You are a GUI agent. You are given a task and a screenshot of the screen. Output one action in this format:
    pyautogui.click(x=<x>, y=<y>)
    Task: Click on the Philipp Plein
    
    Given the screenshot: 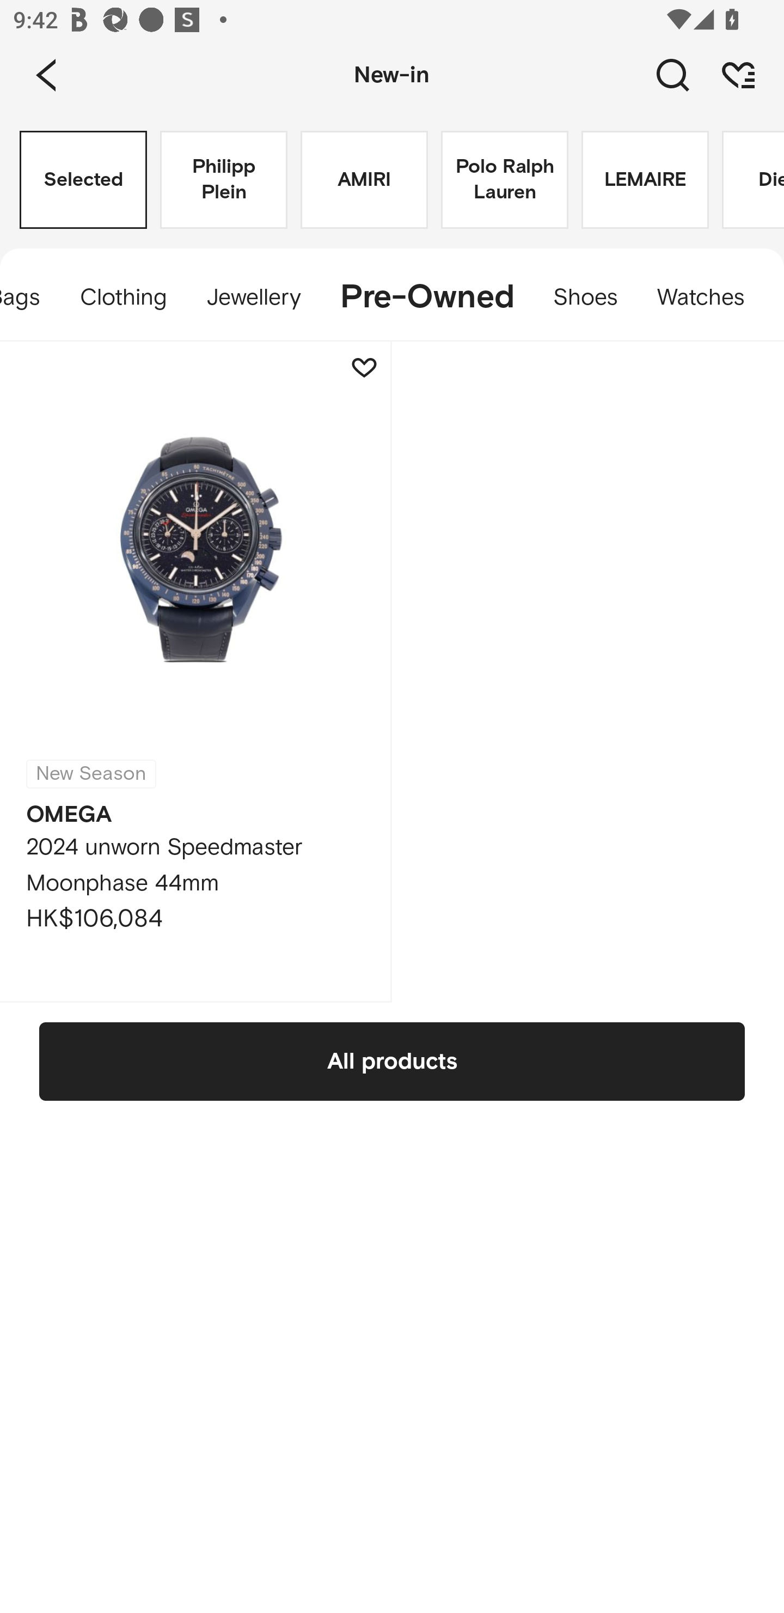 What is the action you would take?
    pyautogui.click(x=223, y=180)
    